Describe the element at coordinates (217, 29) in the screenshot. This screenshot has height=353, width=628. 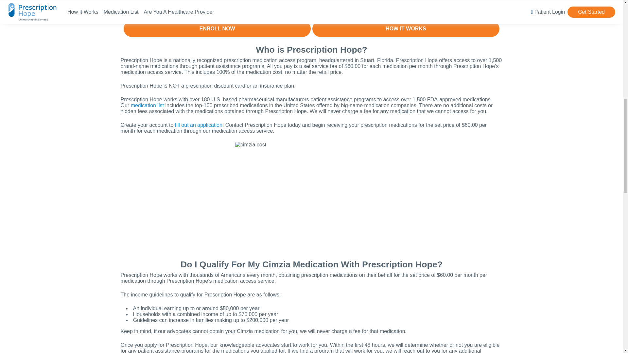
I see `ENROLL NOW` at that location.